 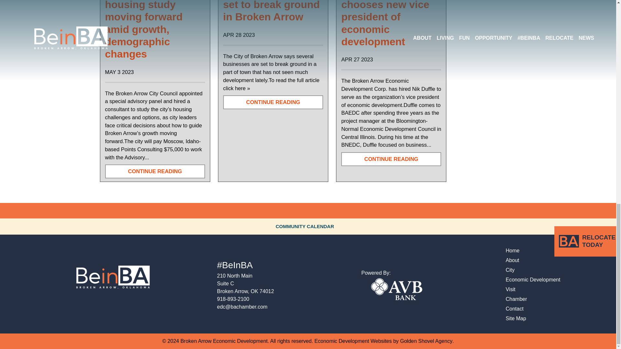 I want to click on CONTINUE READING, so click(x=391, y=159).